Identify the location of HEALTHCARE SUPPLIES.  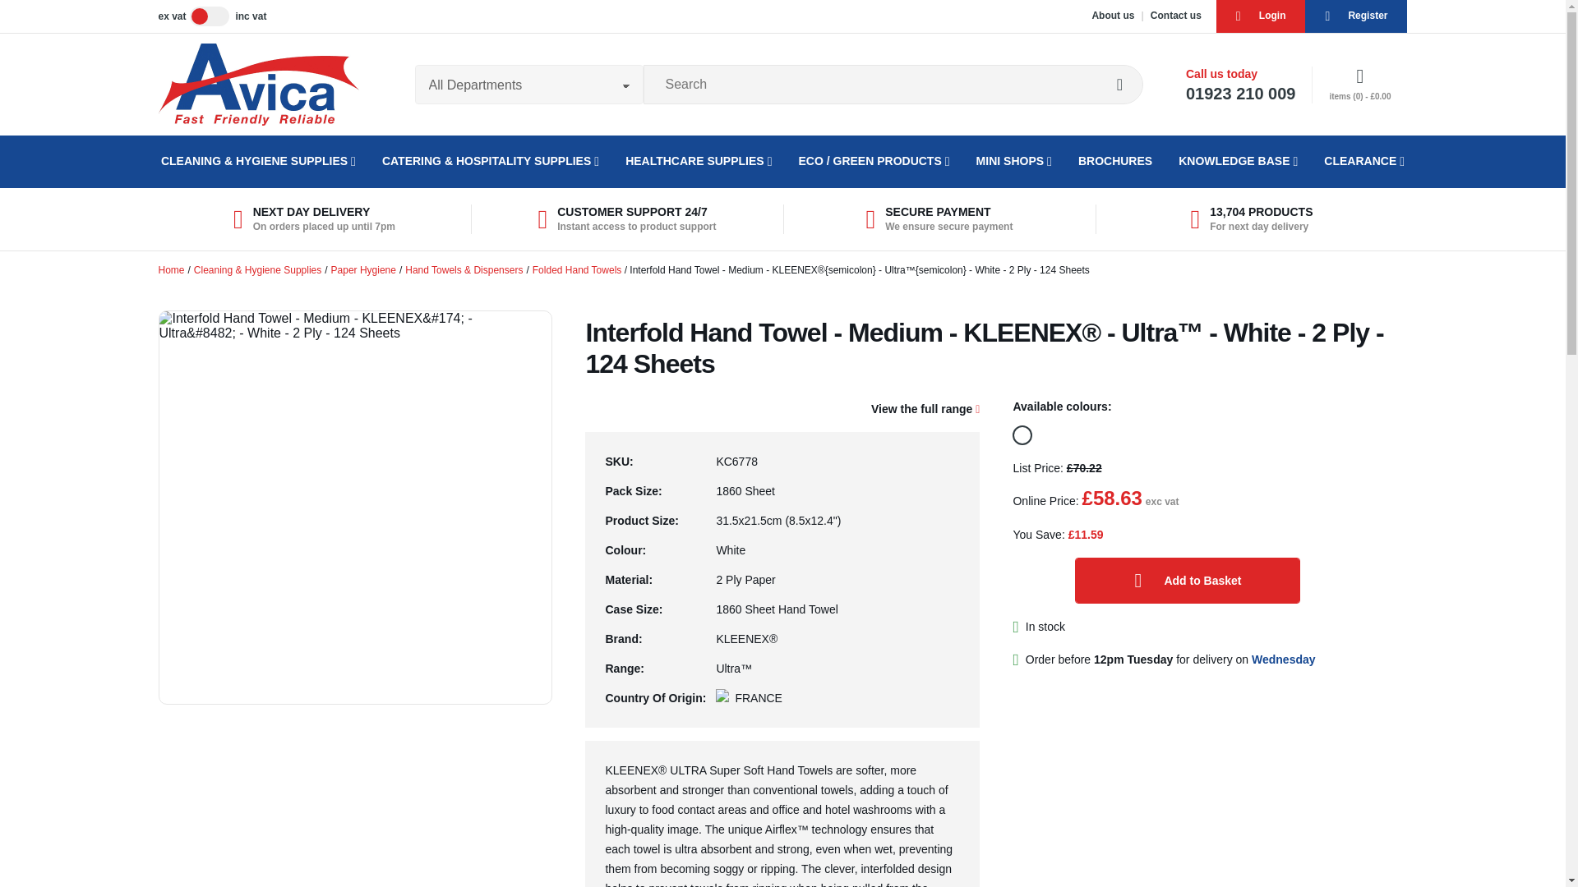
(698, 161).